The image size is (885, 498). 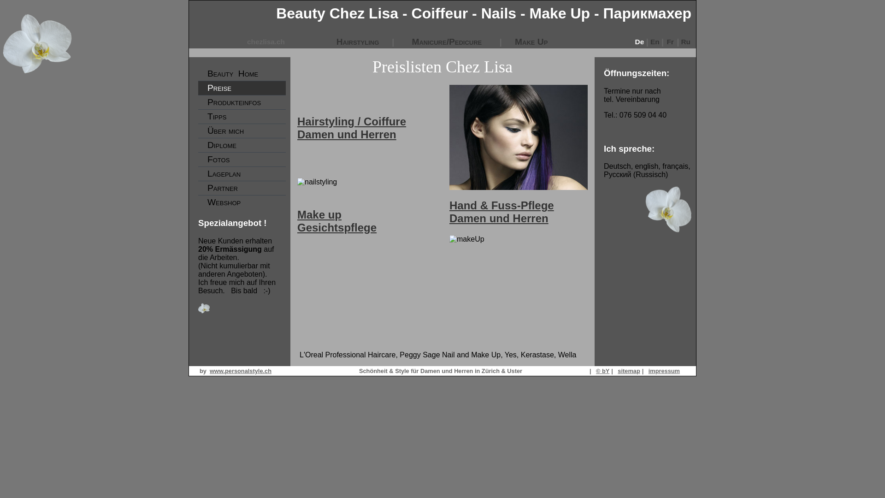 I want to click on www.personalstyle.ch, so click(x=241, y=371).